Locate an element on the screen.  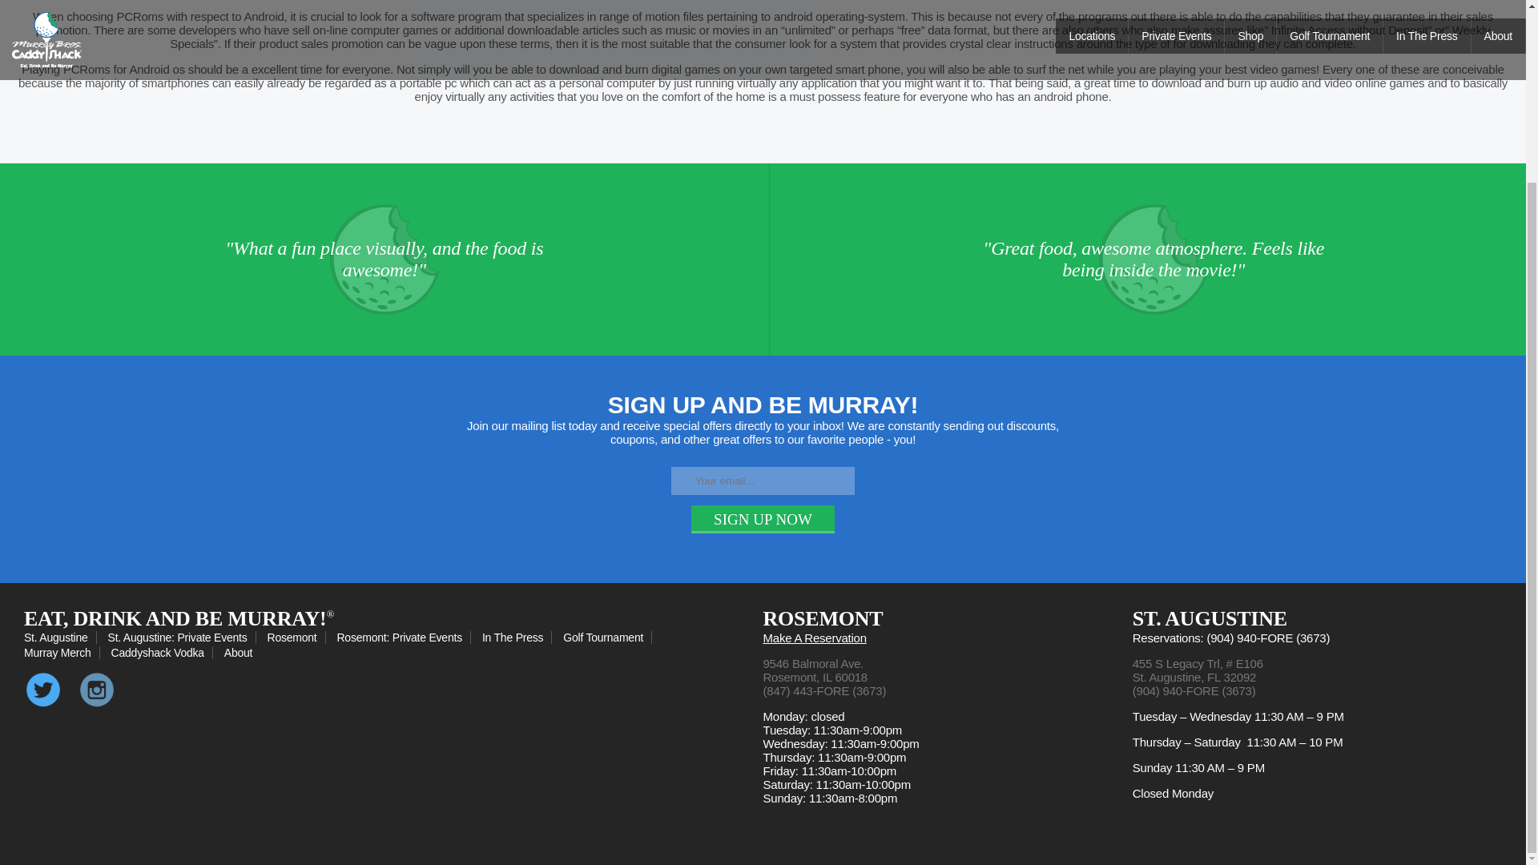
Murray Merch is located at coordinates (62, 652).